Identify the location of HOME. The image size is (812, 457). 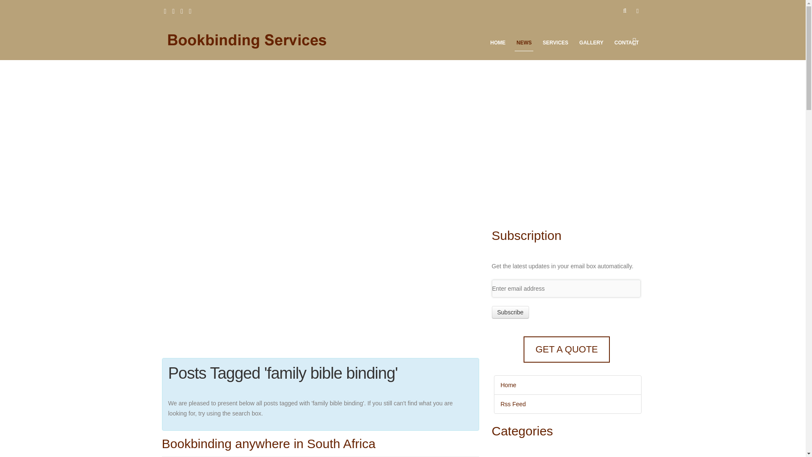
(497, 44).